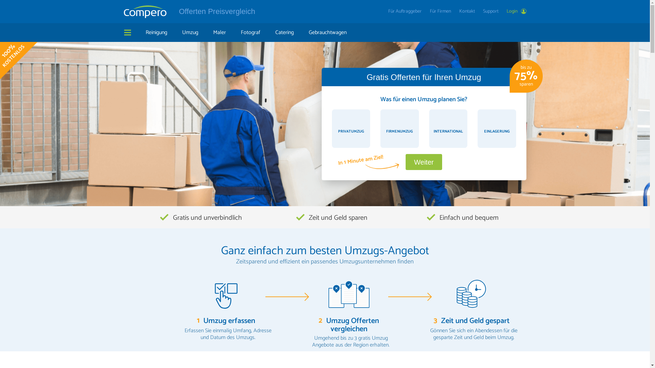 The height and width of the screenshot is (368, 655). Describe the element at coordinates (424, 162) in the screenshot. I see `Weiter` at that location.